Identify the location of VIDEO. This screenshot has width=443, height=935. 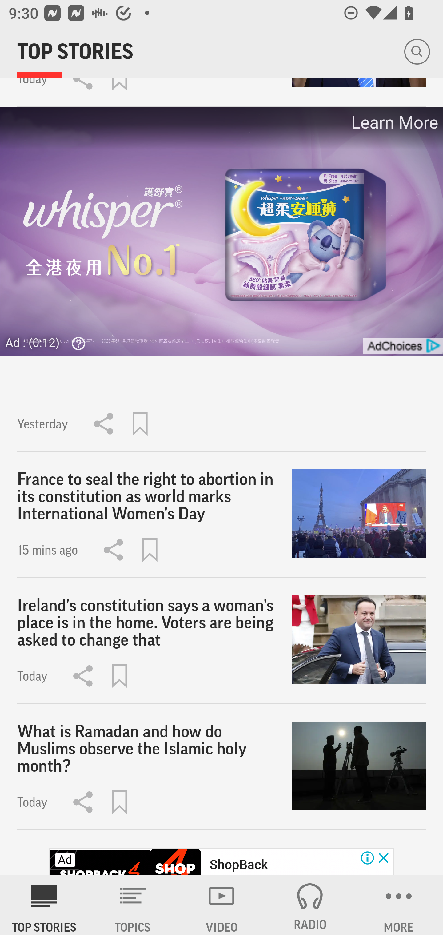
(221, 905).